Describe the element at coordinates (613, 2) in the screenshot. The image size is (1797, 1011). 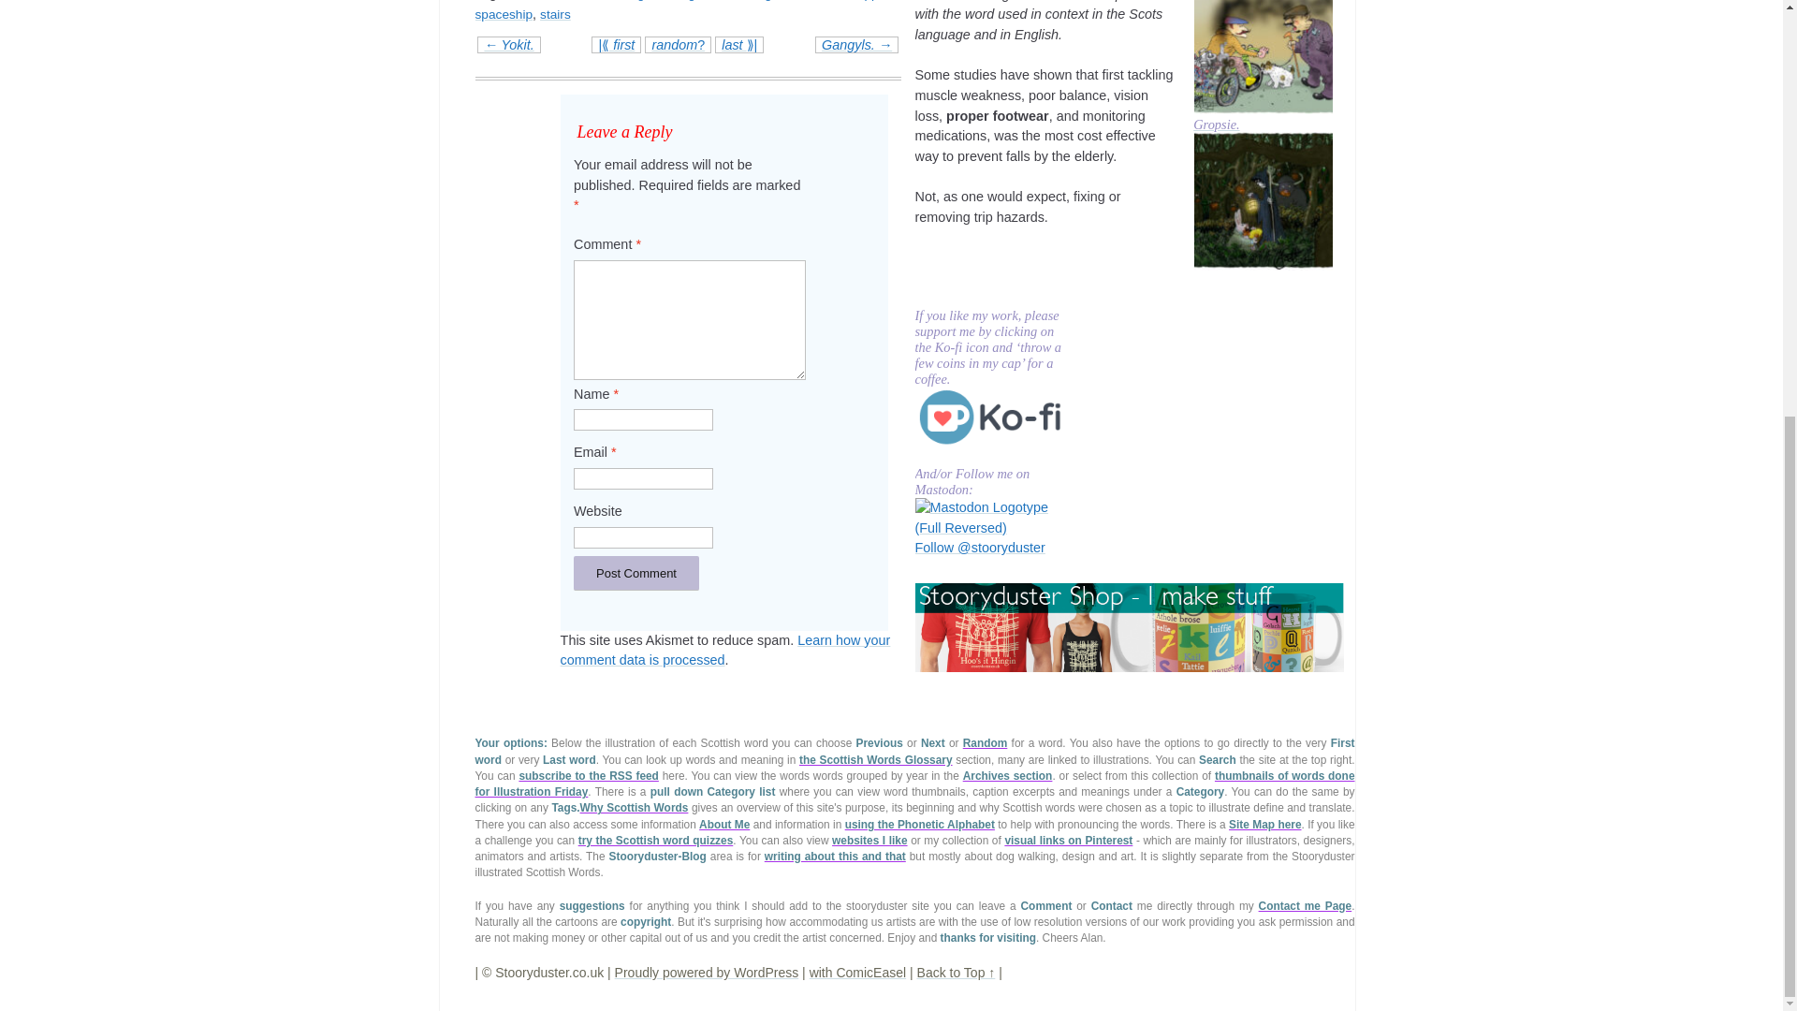
I see `castle` at that location.